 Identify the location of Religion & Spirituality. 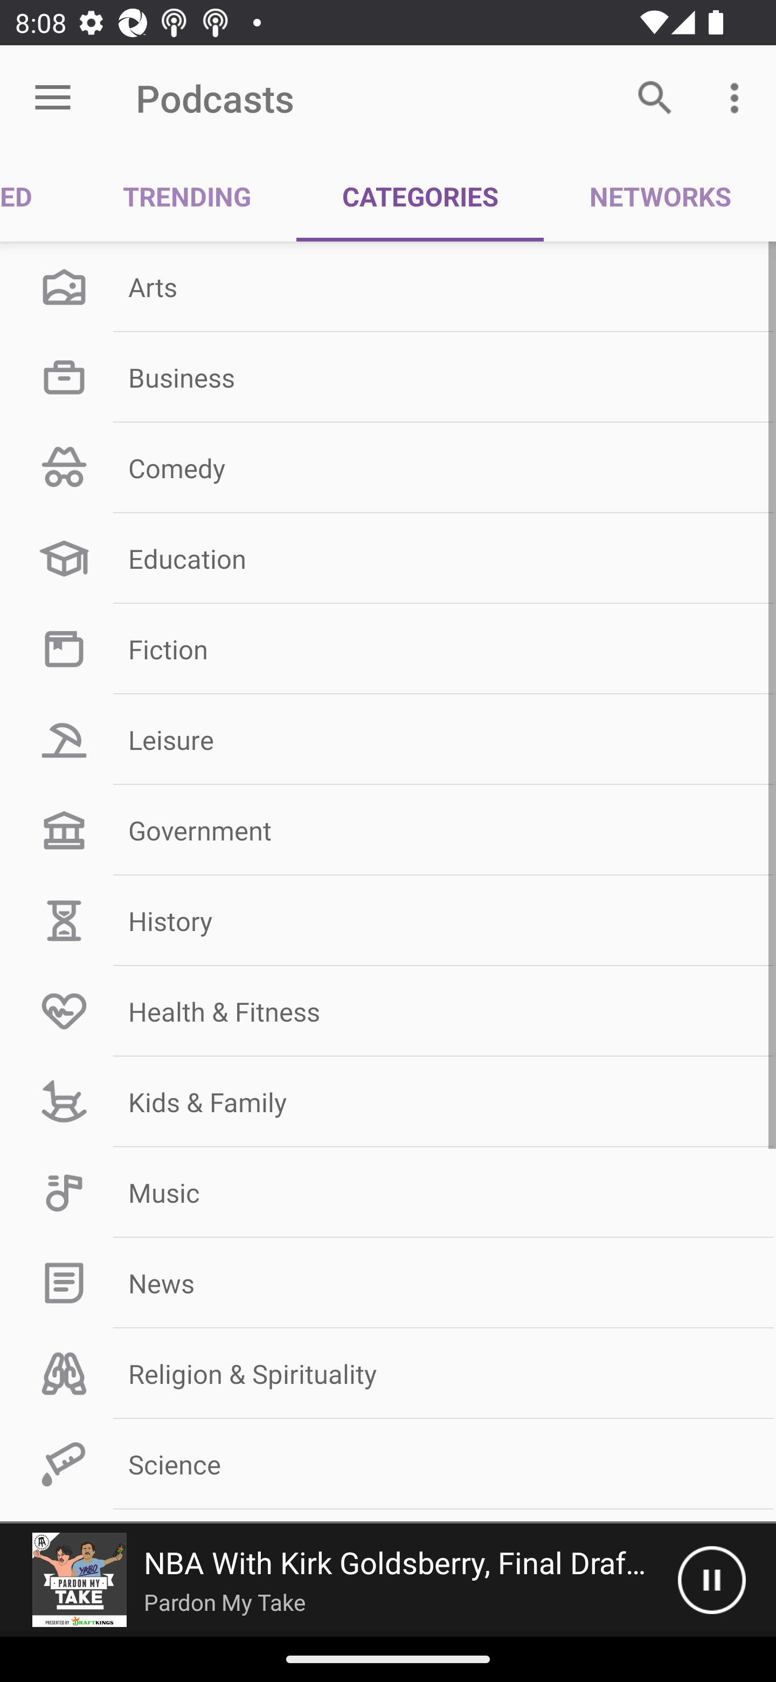
(388, 1374).